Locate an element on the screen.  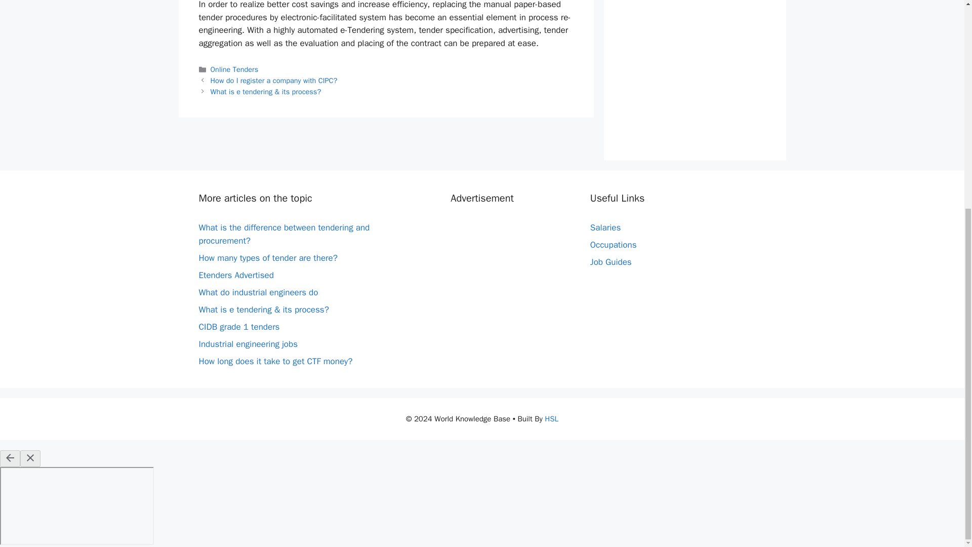
Industrial engineering jobs is located at coordinates (248, 343).